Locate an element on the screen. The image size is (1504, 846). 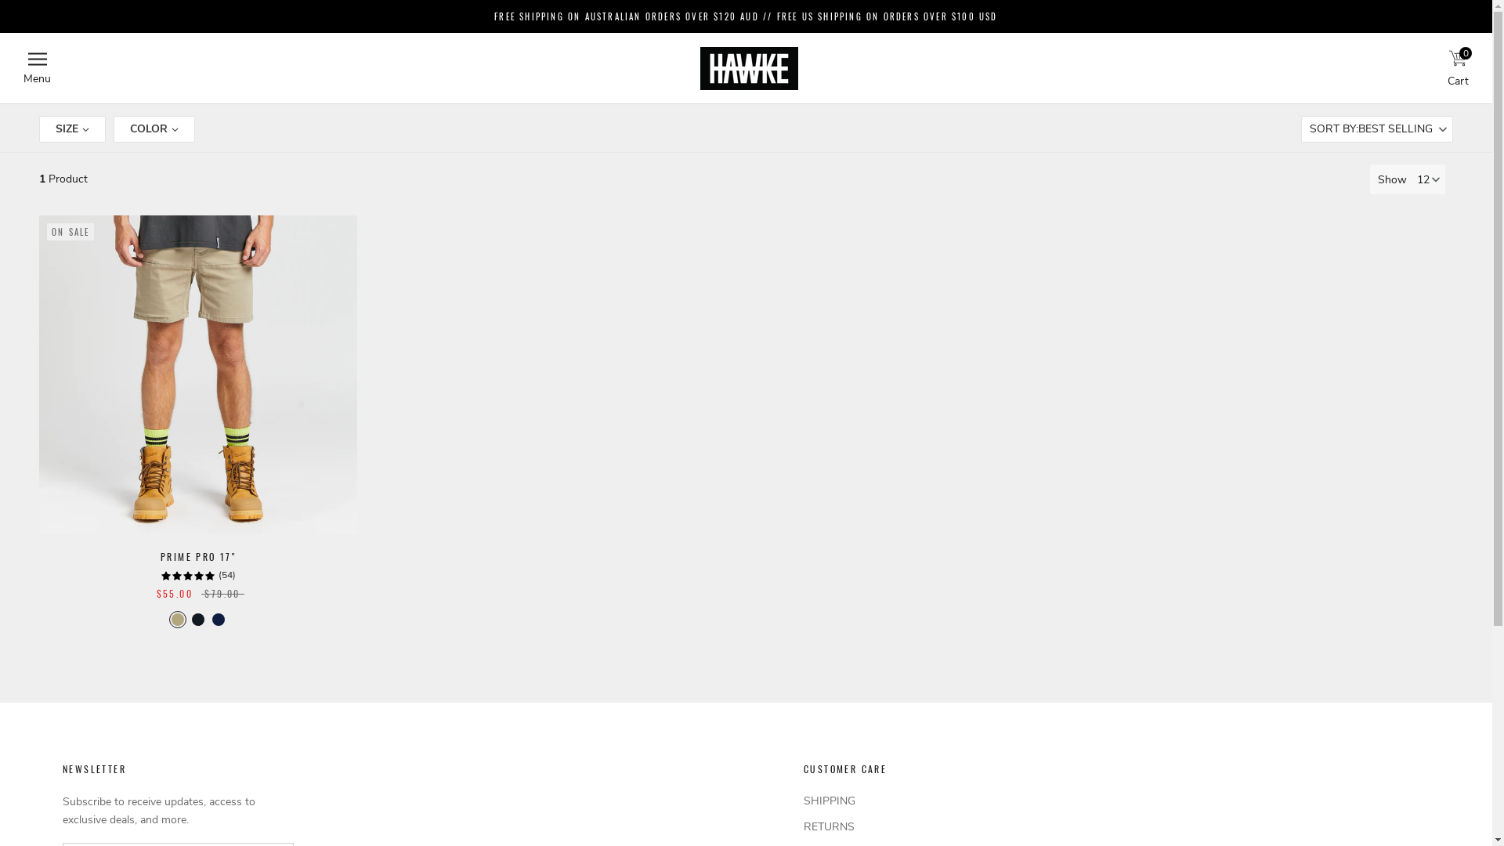
BEIGE is located at coordinates (178, 620).